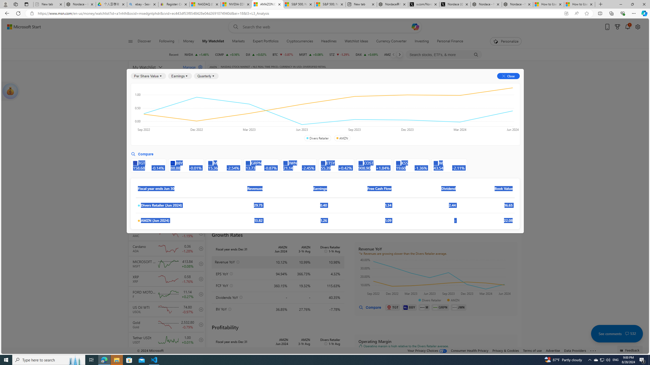 This screenshot has width=650, height=365. Describe the element at coordinates (424, 4) in the screenshot. I see `x.com/NordaceOfficial` at that location.